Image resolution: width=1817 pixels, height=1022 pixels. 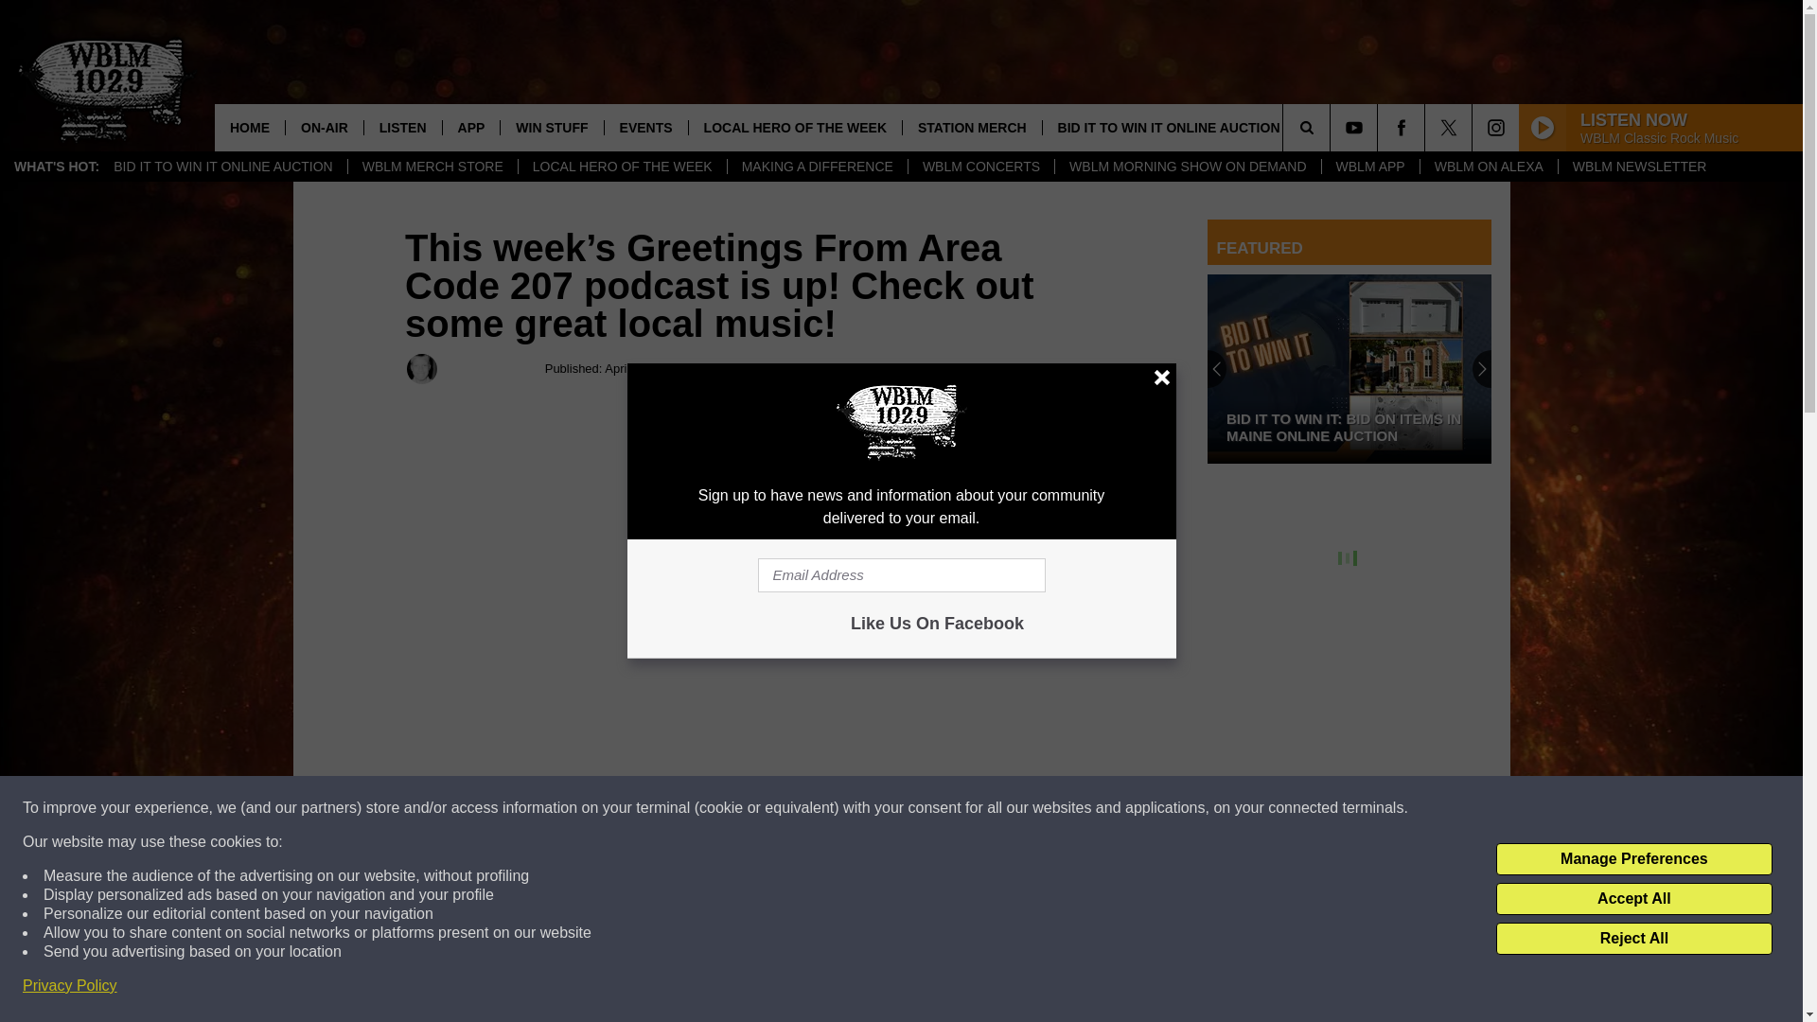 What do you see at coordinates (432, 167) in the screenshot?
I see `WBLM MERCH STORE` at bounding box center [432, 167].